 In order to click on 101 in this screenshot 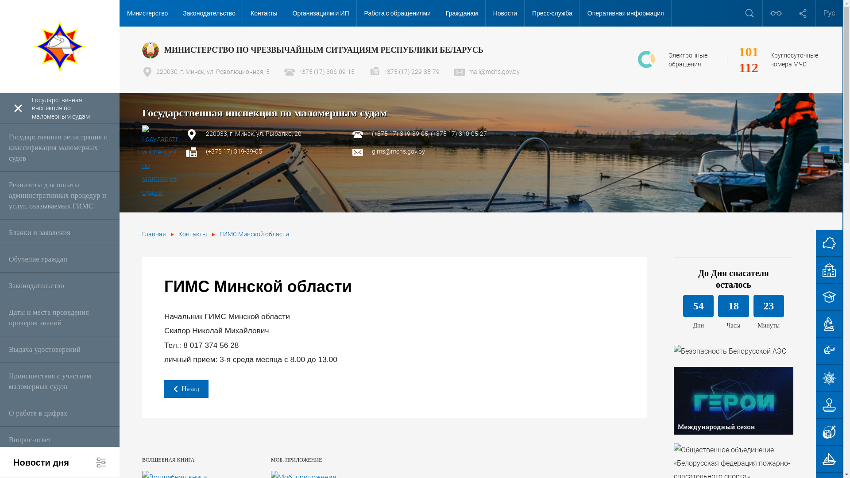, I will do `click(748, 52)`.